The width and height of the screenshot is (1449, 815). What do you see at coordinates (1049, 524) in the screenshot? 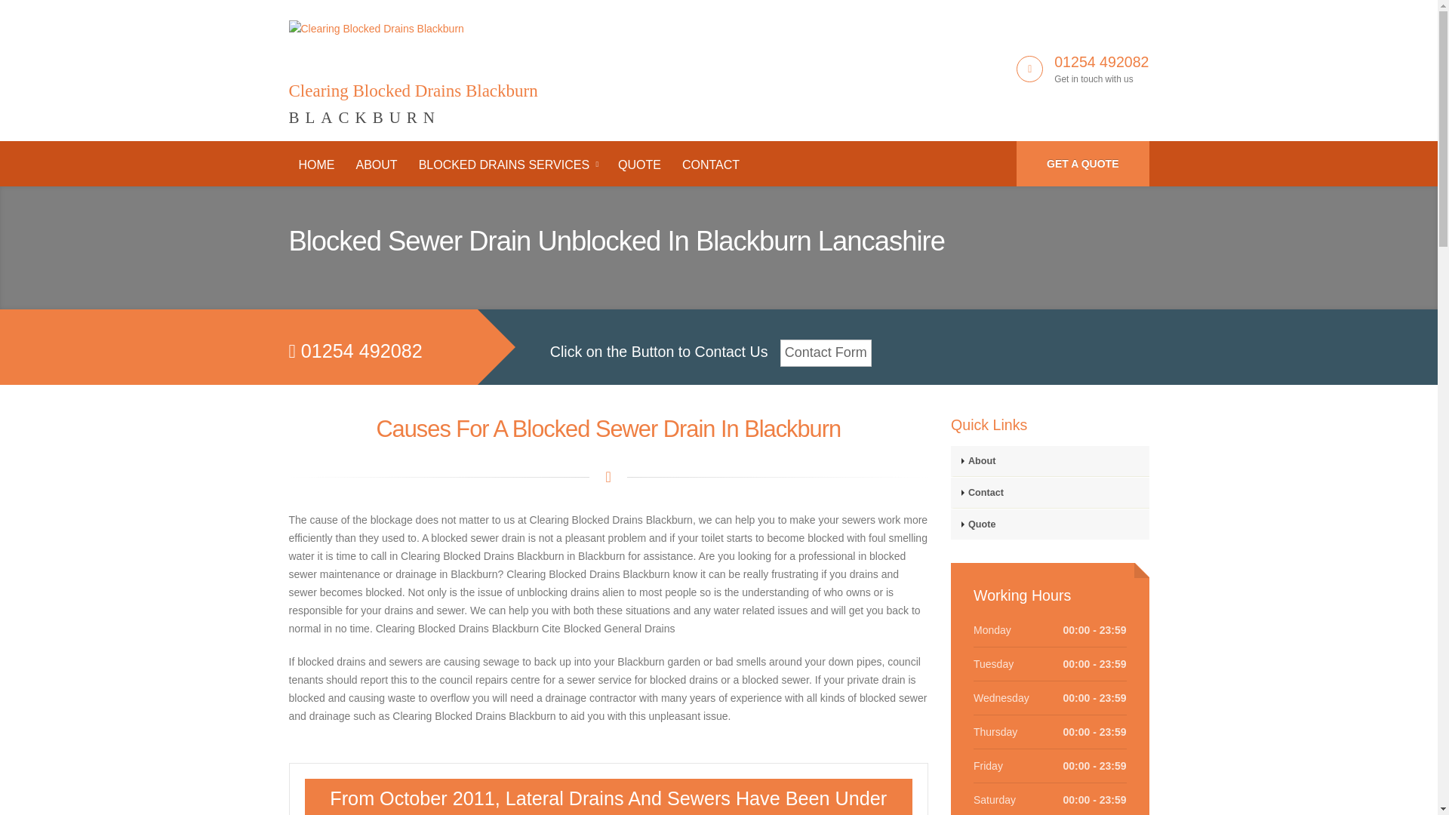
I see `01254 492082` at bounding box center [1049, 524].